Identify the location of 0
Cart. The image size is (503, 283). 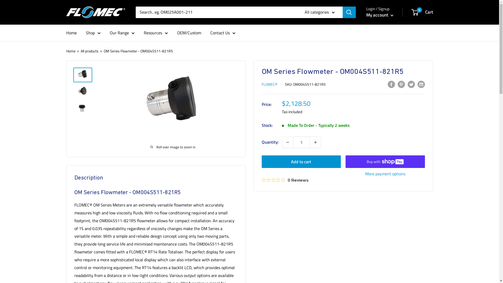
(422, 12).